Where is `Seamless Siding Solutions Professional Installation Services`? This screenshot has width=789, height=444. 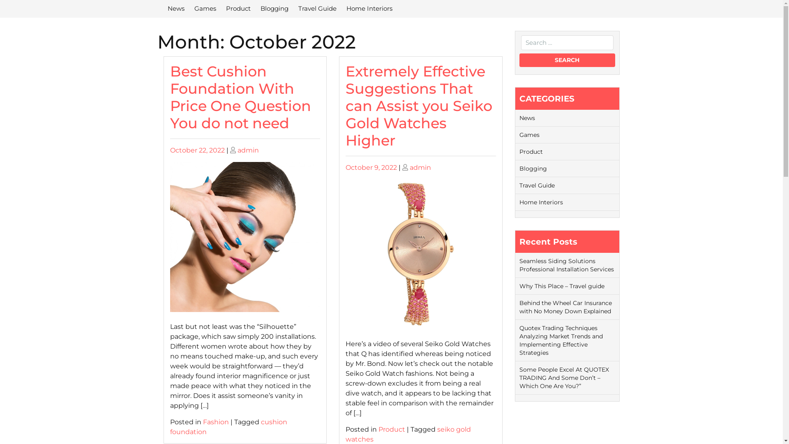 Seamless Siding Solutions Professional Installation Services is located at coordinates (567, 265).